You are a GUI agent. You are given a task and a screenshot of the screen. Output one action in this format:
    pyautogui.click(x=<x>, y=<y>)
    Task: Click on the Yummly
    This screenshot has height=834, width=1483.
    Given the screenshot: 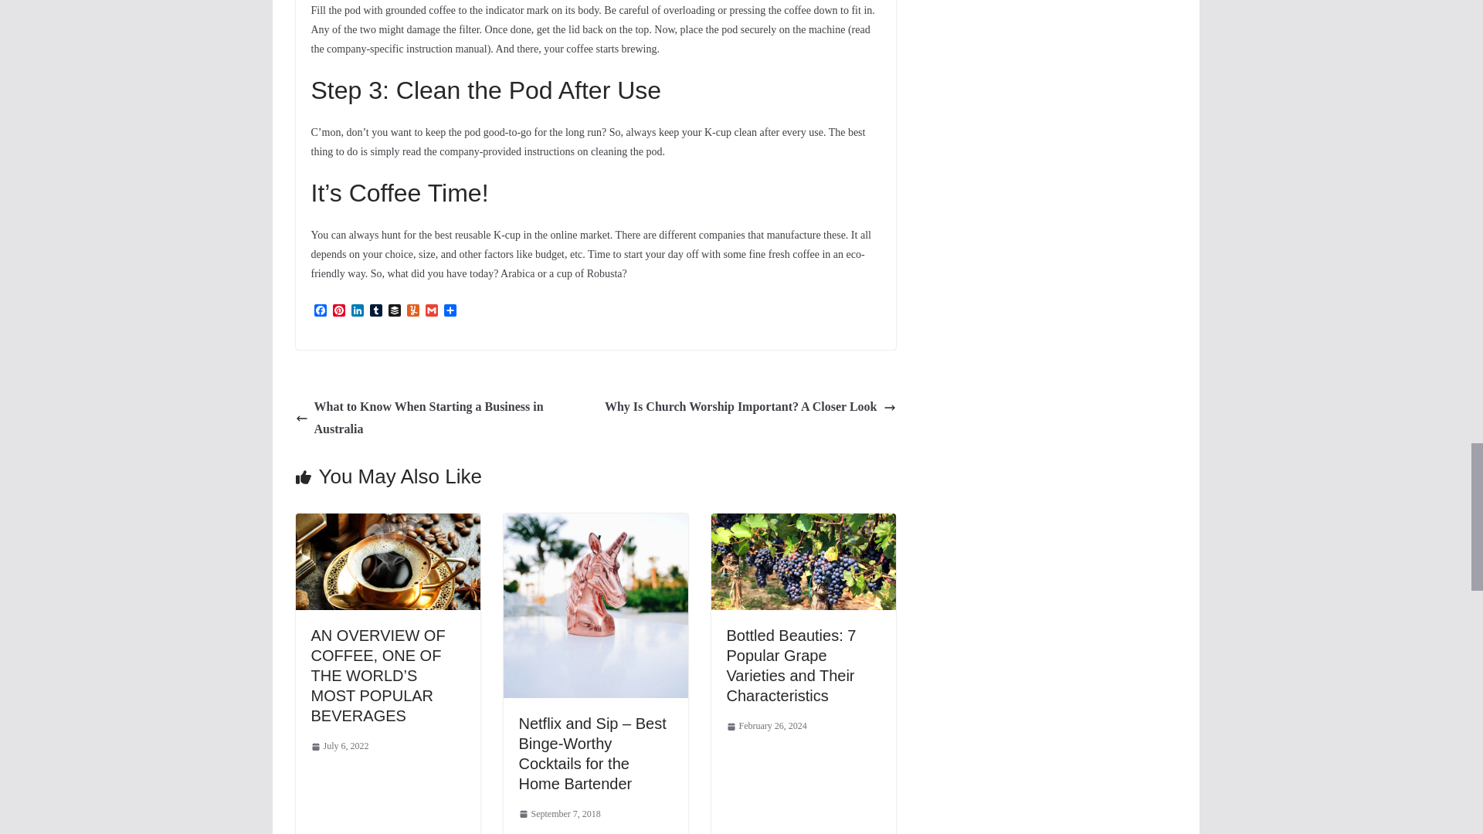 What is the action you would take?
    pyautogui.click(x=412, y=311)
    